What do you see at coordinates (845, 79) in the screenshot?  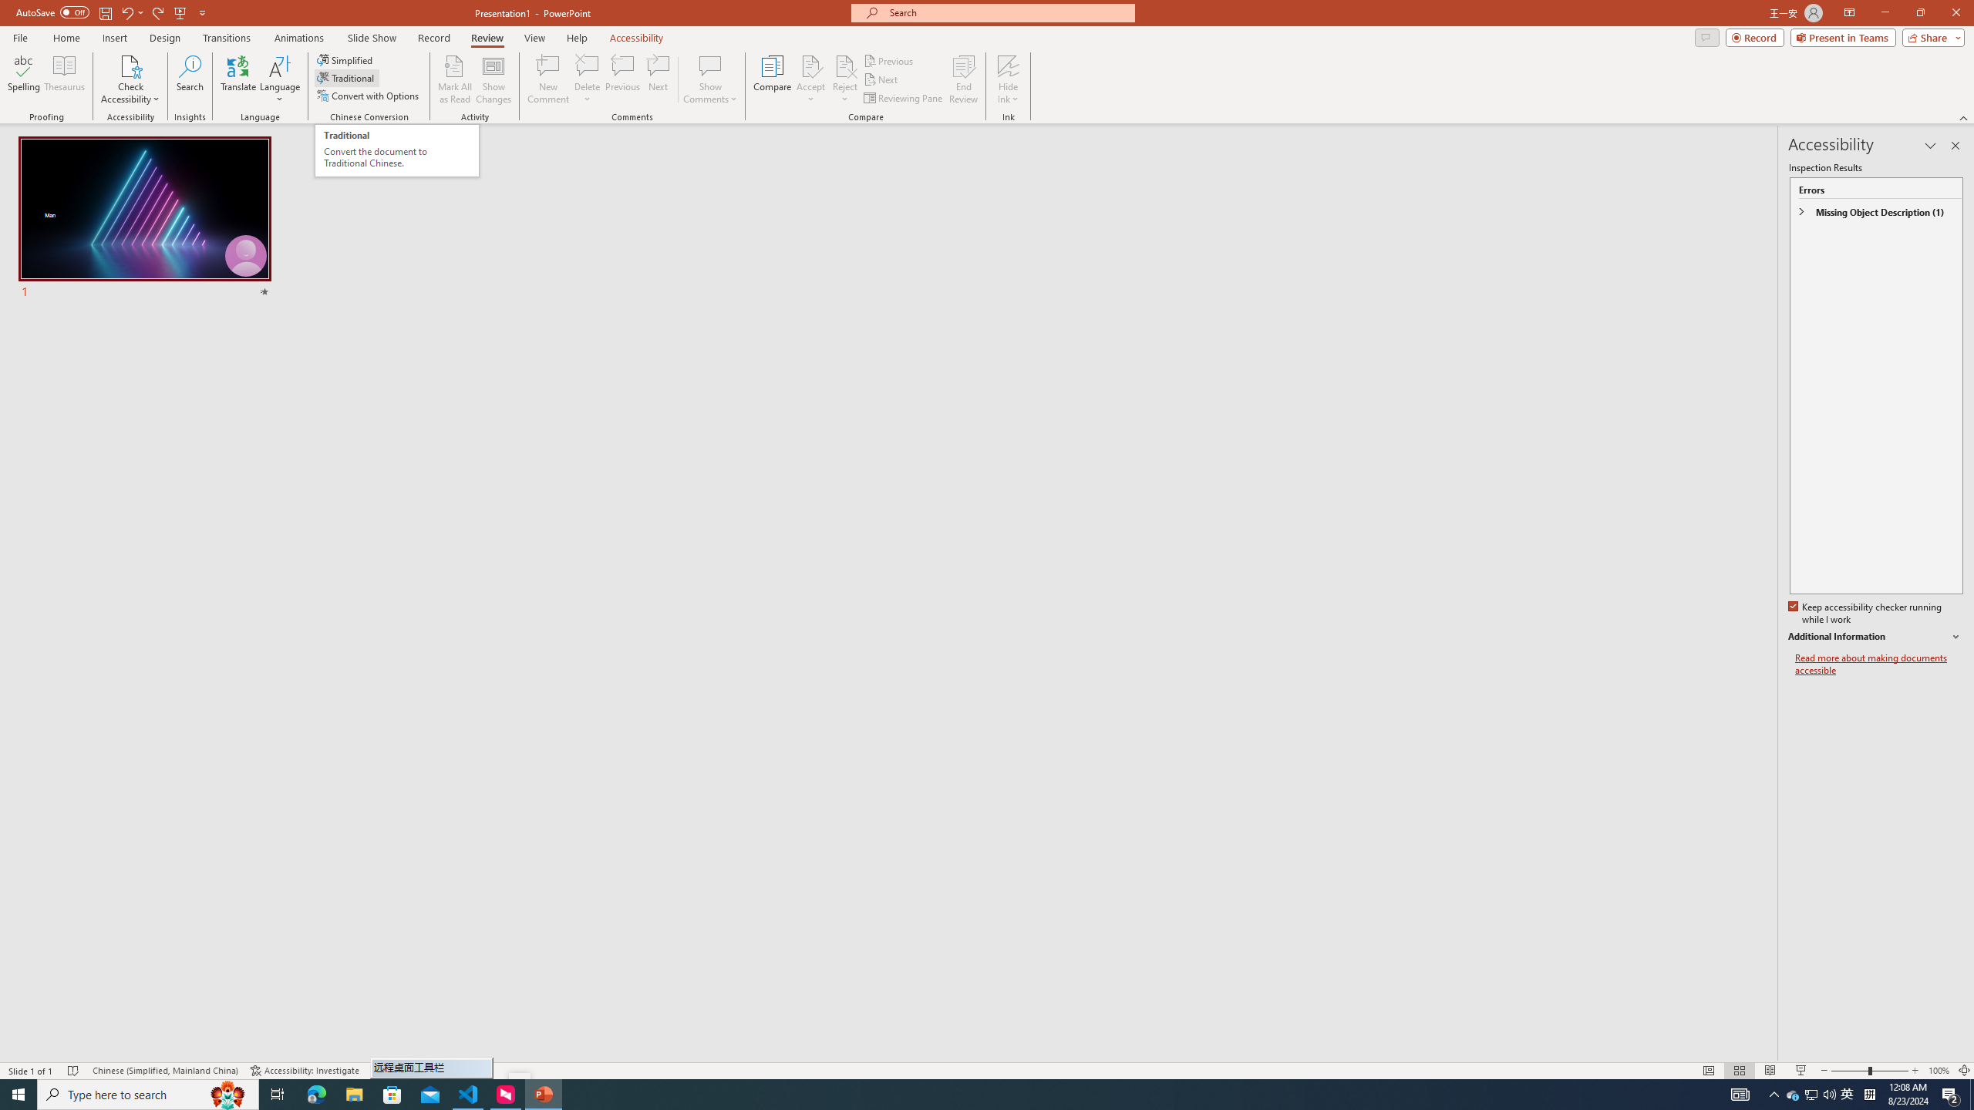 I see `Reject` at bounding box center [845, 79].